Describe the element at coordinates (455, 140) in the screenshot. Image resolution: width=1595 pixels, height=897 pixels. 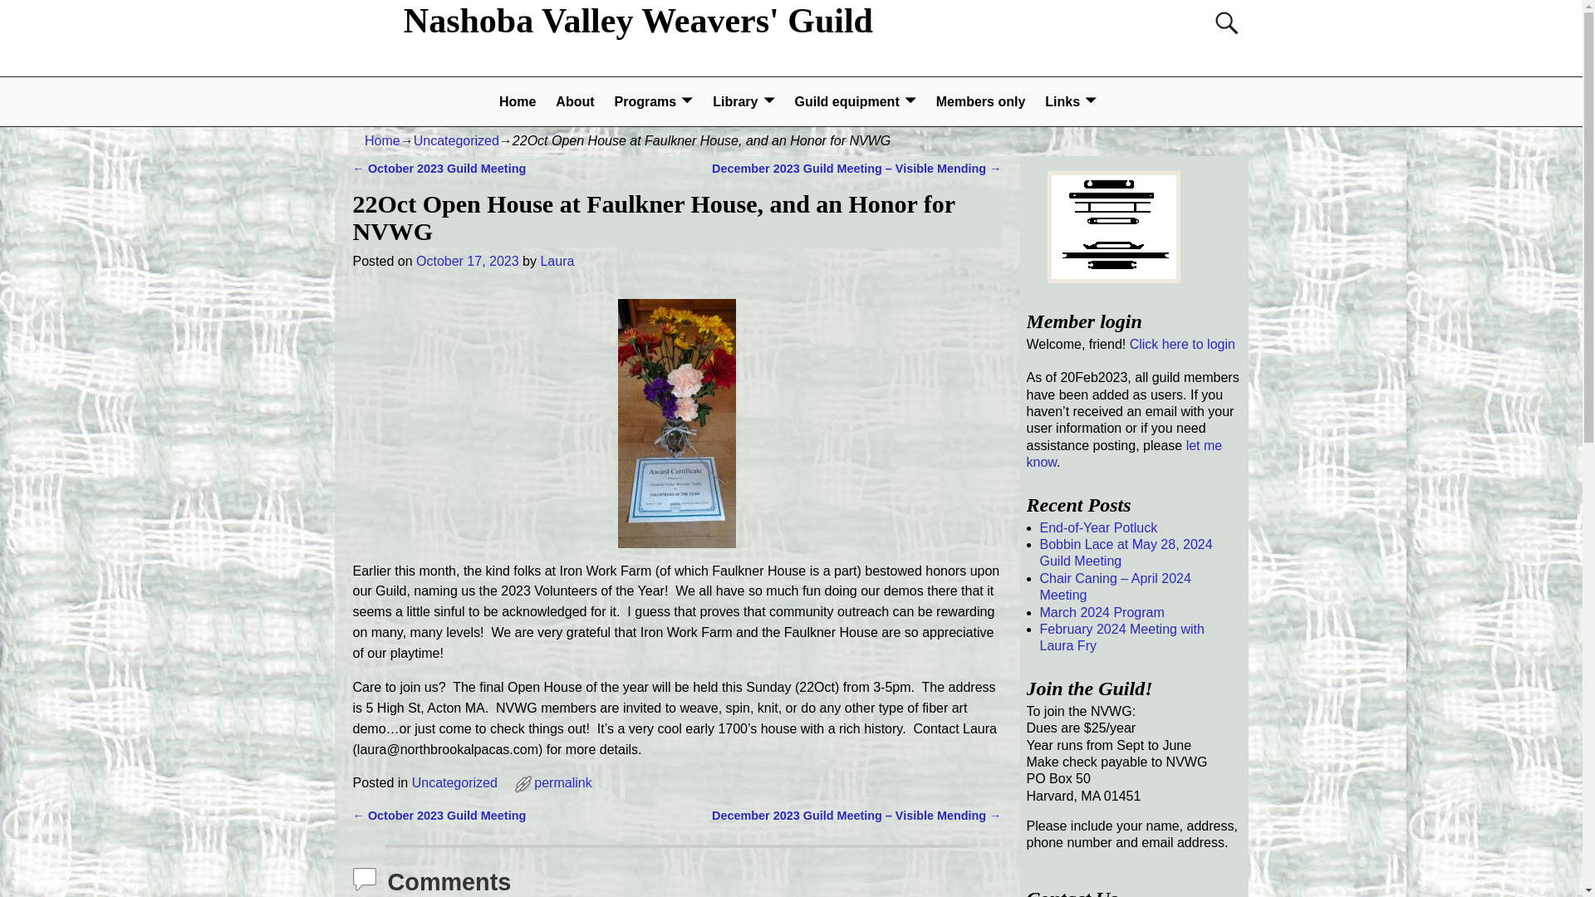
I see `Uncategorized` at that location.